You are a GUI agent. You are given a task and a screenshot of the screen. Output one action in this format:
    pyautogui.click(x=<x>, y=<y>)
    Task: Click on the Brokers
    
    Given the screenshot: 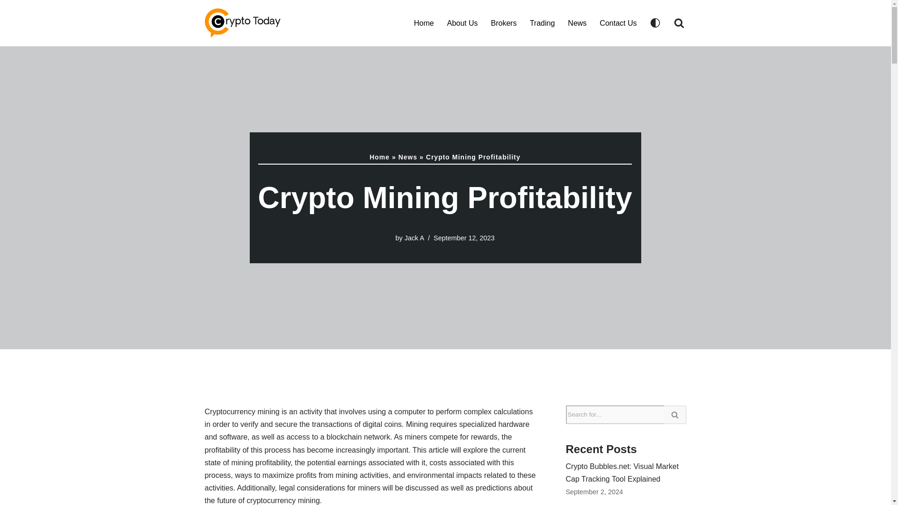 What is the action you would take?
    pyautogui.click(x=504, y=22)
    